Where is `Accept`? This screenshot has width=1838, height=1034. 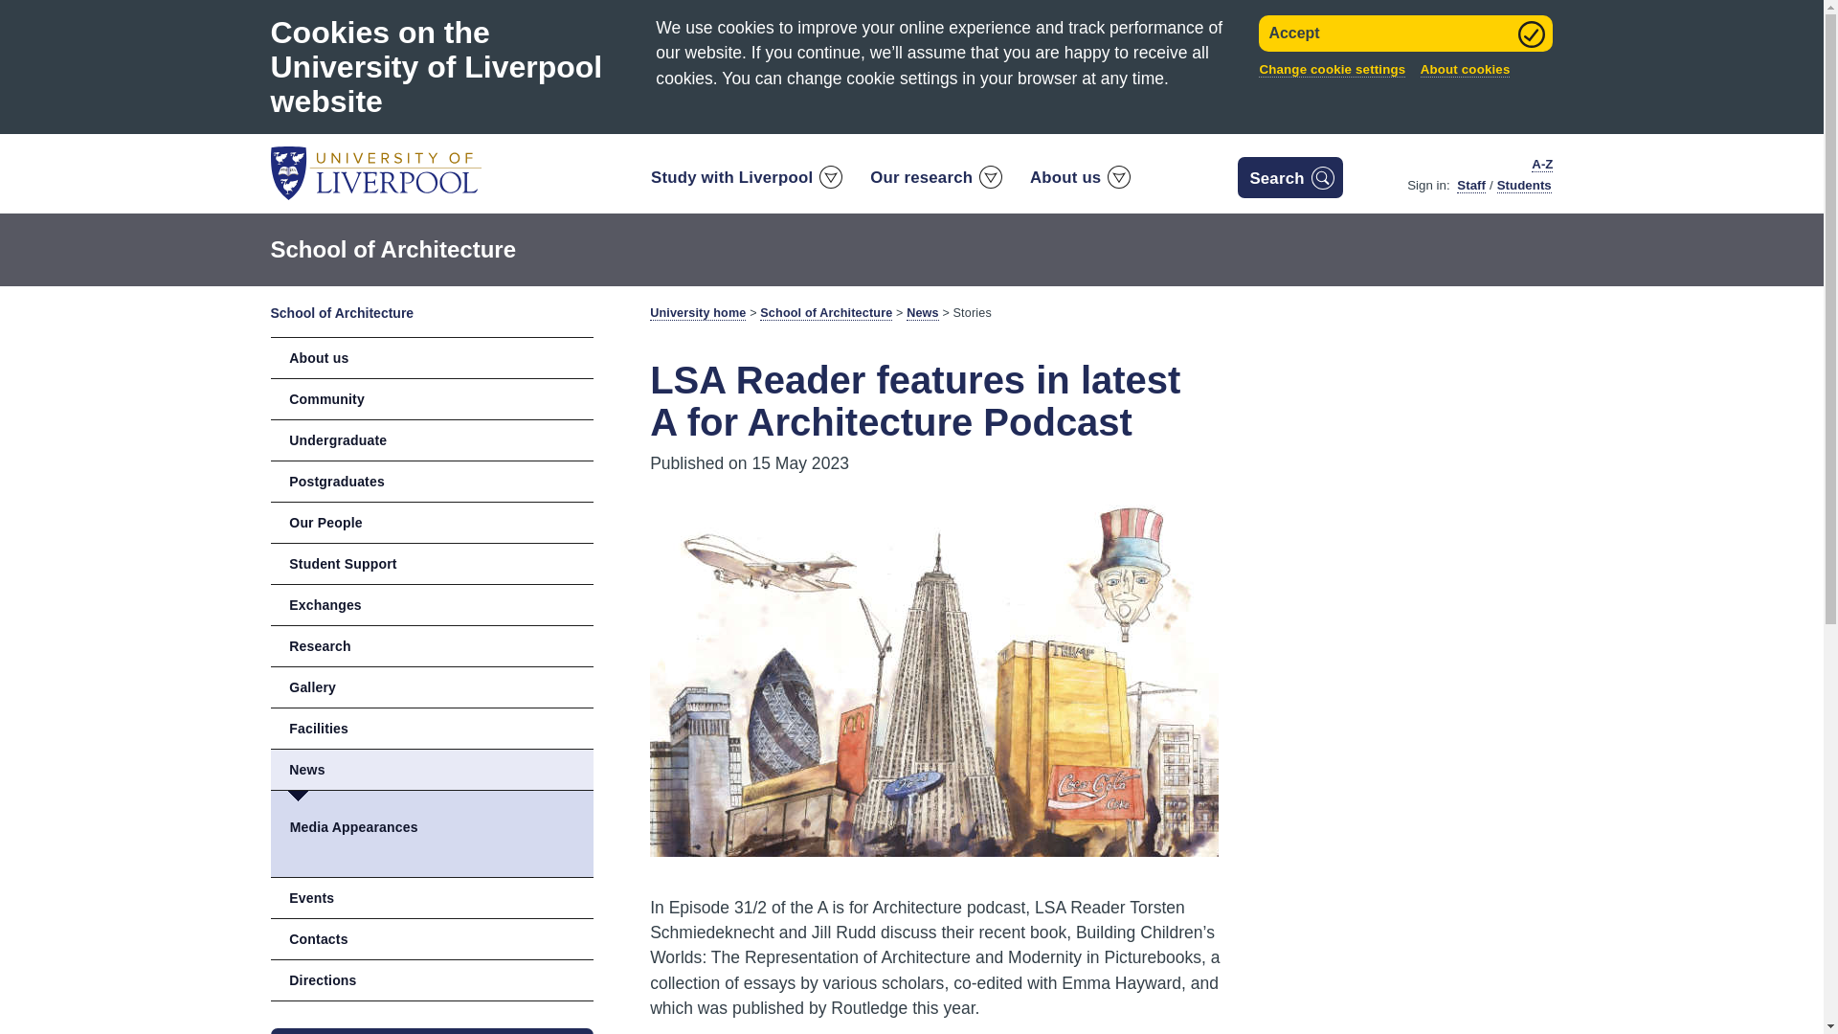 Accept is located at coordinates (1405, 34).